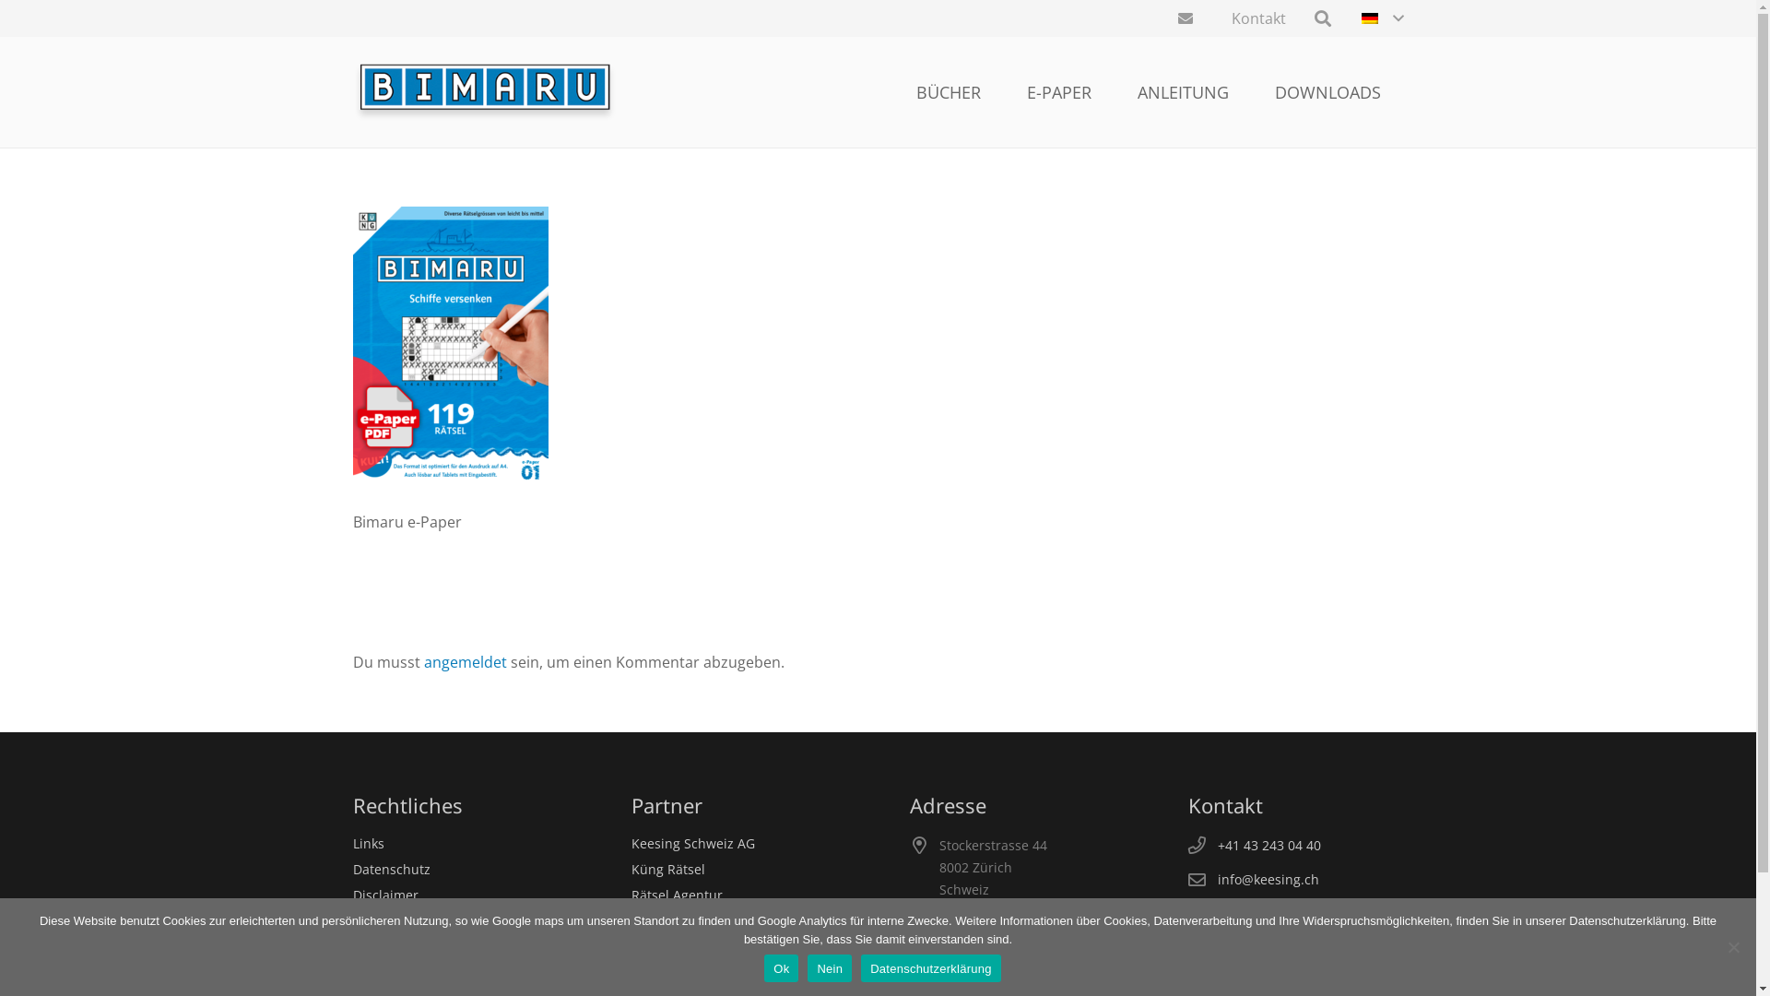 This screenshot has width=1770, height=996. Describe the element at coordinates (385, 895) in the screenshot. I see `Disclaimer` at that location.